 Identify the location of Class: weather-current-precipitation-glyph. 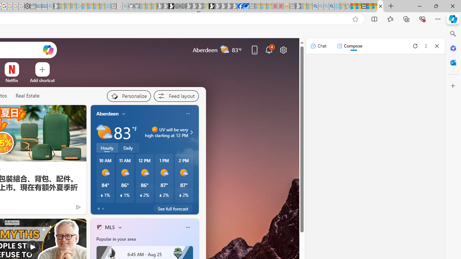
(180, 195).